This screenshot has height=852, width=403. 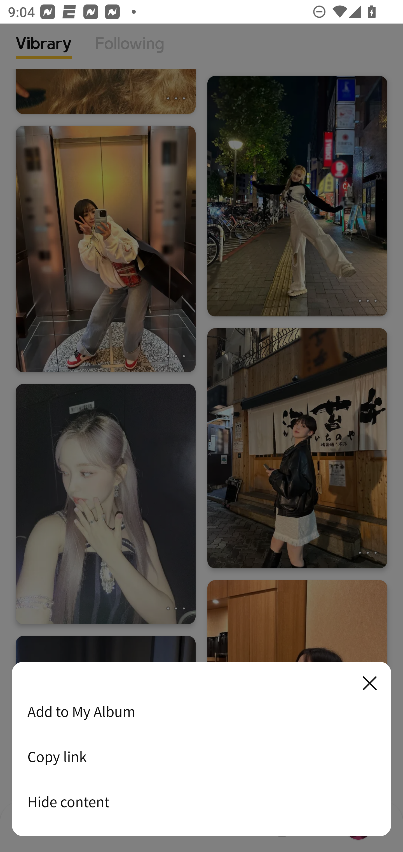 I want to click on Copy link, so click(x=201, y=756).